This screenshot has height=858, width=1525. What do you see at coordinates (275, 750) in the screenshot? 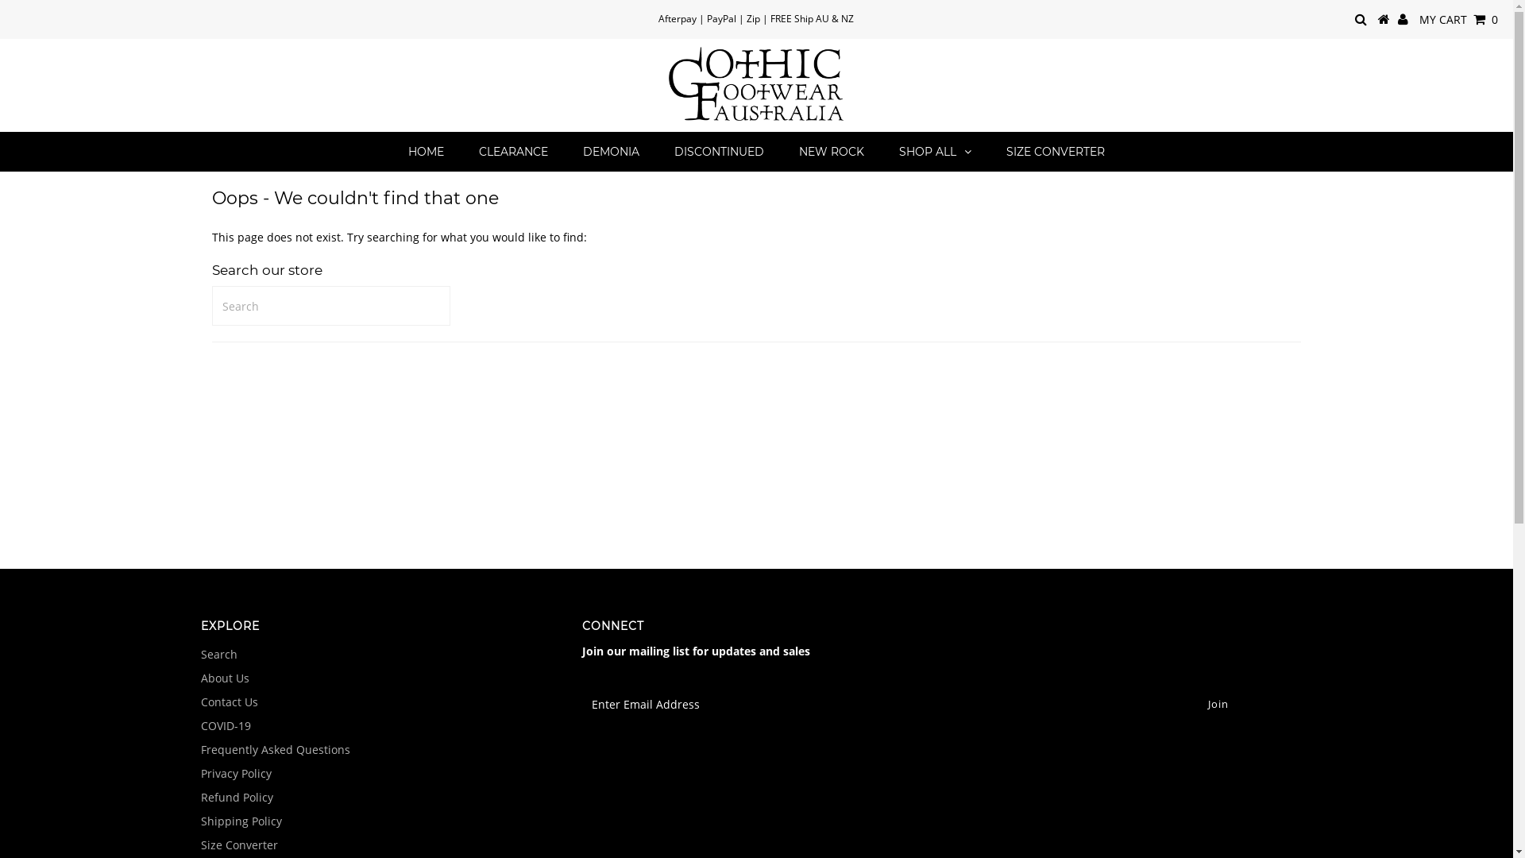
I see `Frequently Asked Questions` at bounding box center [275, 750].